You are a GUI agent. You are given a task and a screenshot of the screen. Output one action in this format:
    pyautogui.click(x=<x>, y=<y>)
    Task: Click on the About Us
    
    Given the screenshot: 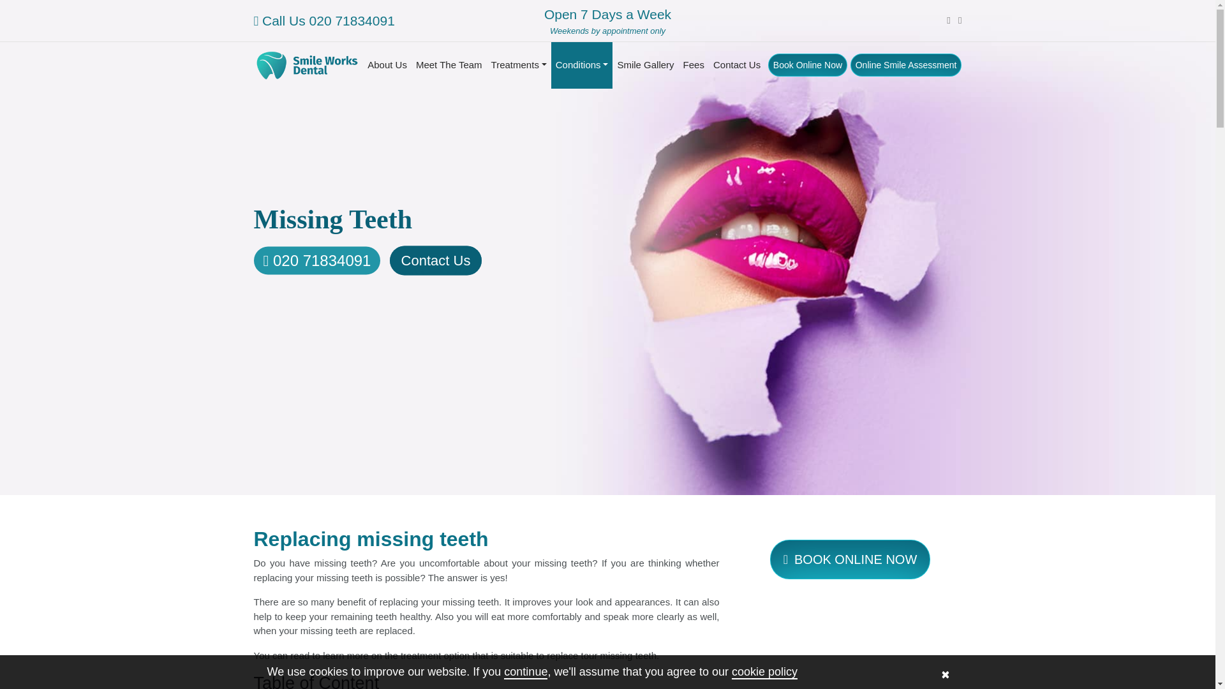 What is the action you would take?
    pyautogui.click(x=607, y=22)
    